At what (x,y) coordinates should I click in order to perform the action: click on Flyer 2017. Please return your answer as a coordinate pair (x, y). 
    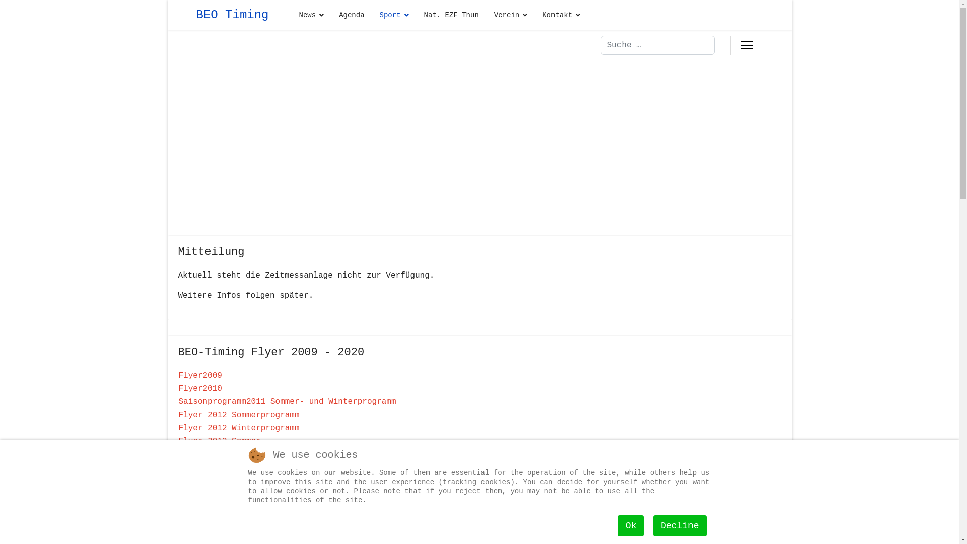
    Looking at the image, I should click on (202, 507).